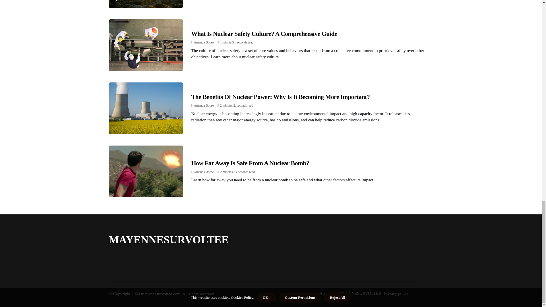 Image resolution: width=546 pixels, height=307 pixels. Describe the element at coordinates (204, 105) in the screenshot. I see `Amanda Boose` at that location.